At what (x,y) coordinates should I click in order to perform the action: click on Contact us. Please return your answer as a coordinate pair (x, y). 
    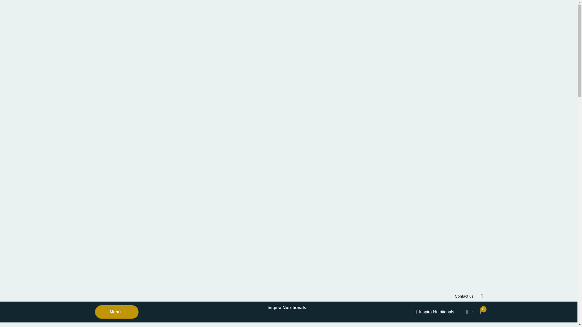
    Looking at the image, I should click on (464, 296).